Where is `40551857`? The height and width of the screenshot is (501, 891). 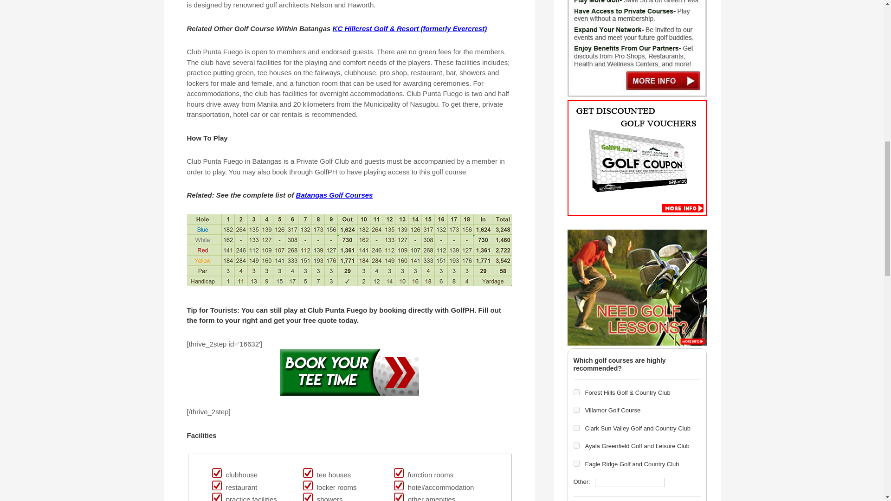
40551857 is located at coordinates (576, 409).